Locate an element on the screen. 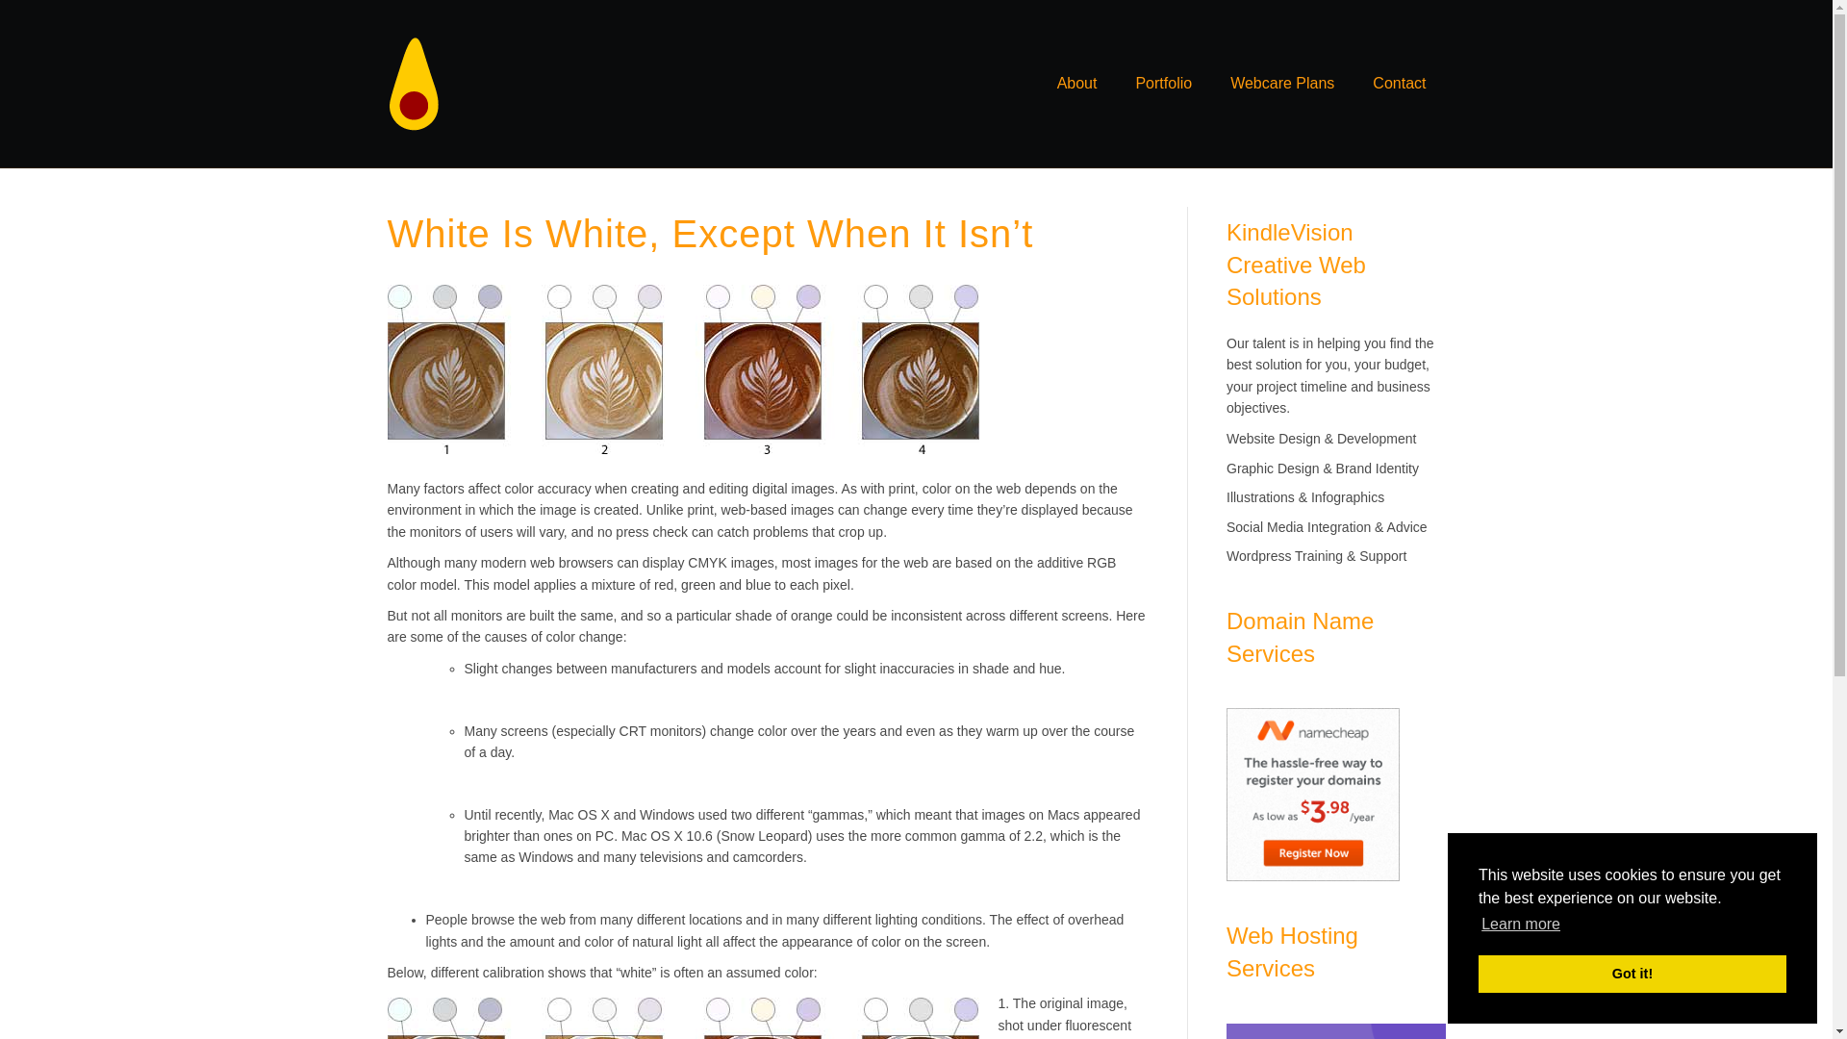 Image resolution: width=1847 pixels, height=1039 pixels. Contact is located at coordinates (1399, 83).